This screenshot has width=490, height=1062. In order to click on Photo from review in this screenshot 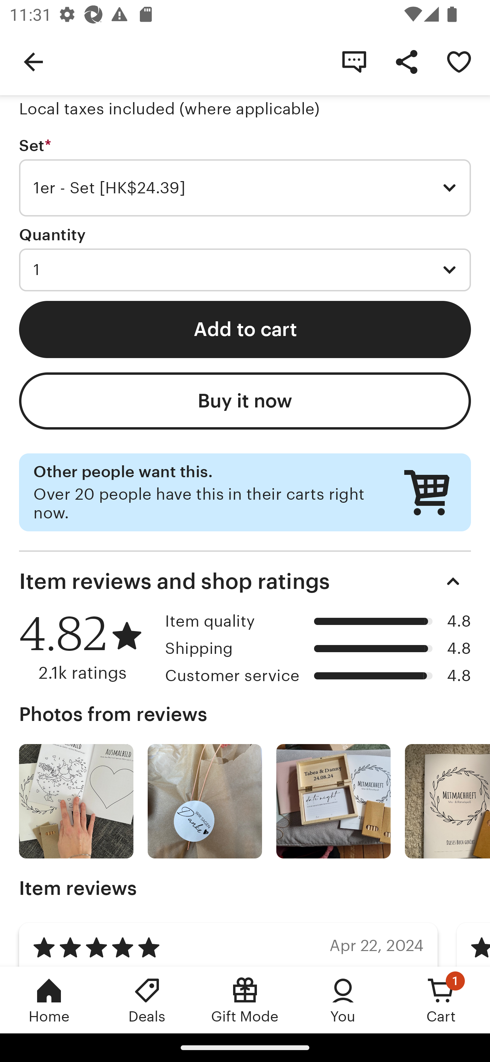, I will do `click(76, 801)`.